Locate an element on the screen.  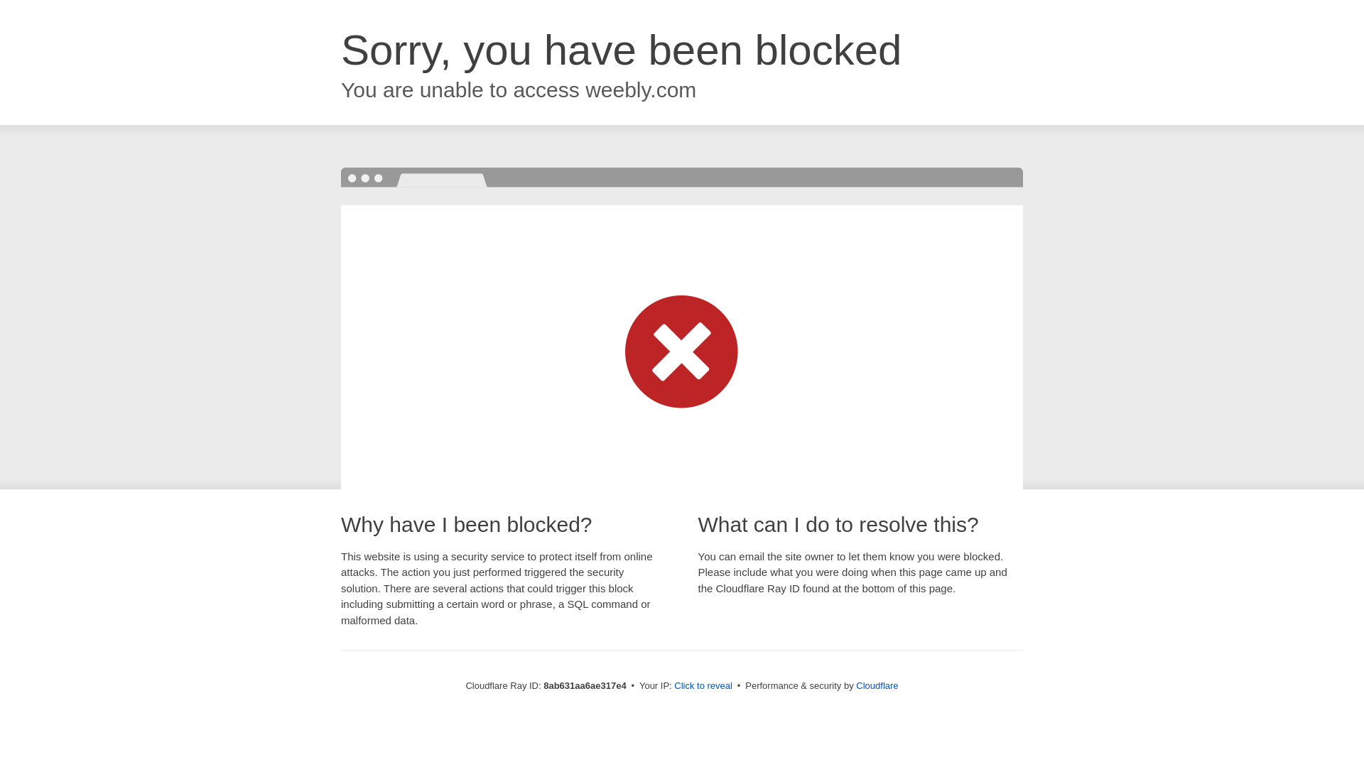
Cloudflare is located at coordinates (877, 685).